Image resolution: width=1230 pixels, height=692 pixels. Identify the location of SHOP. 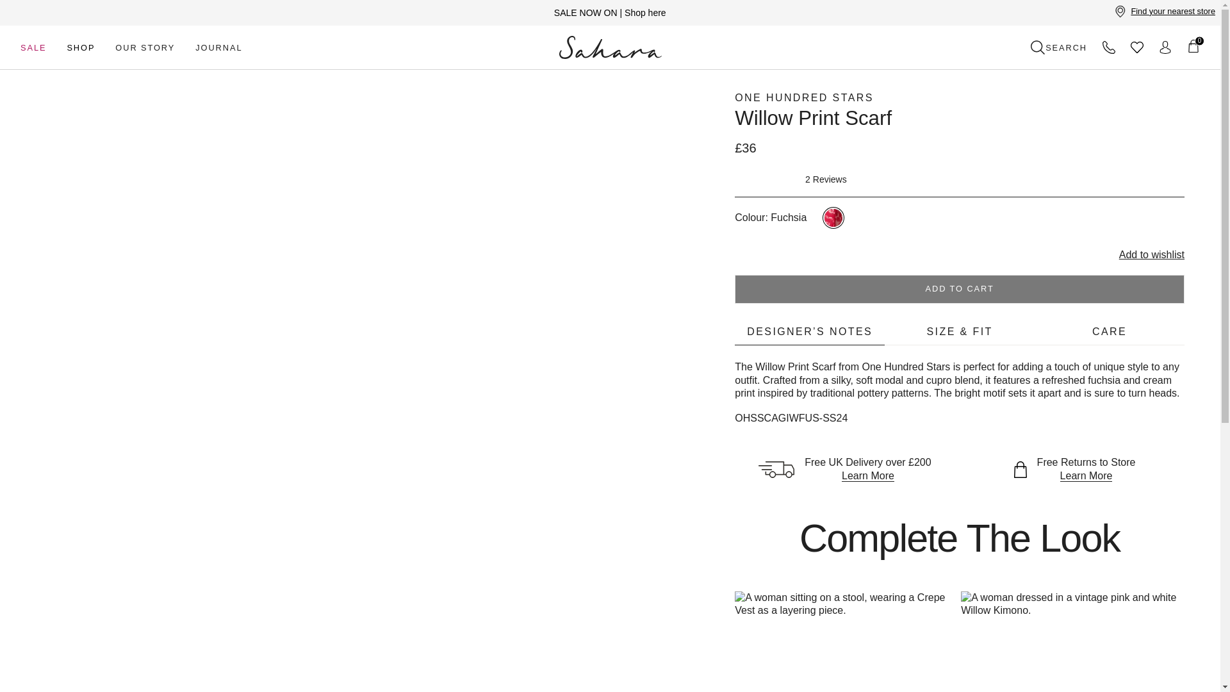
(81, 47).